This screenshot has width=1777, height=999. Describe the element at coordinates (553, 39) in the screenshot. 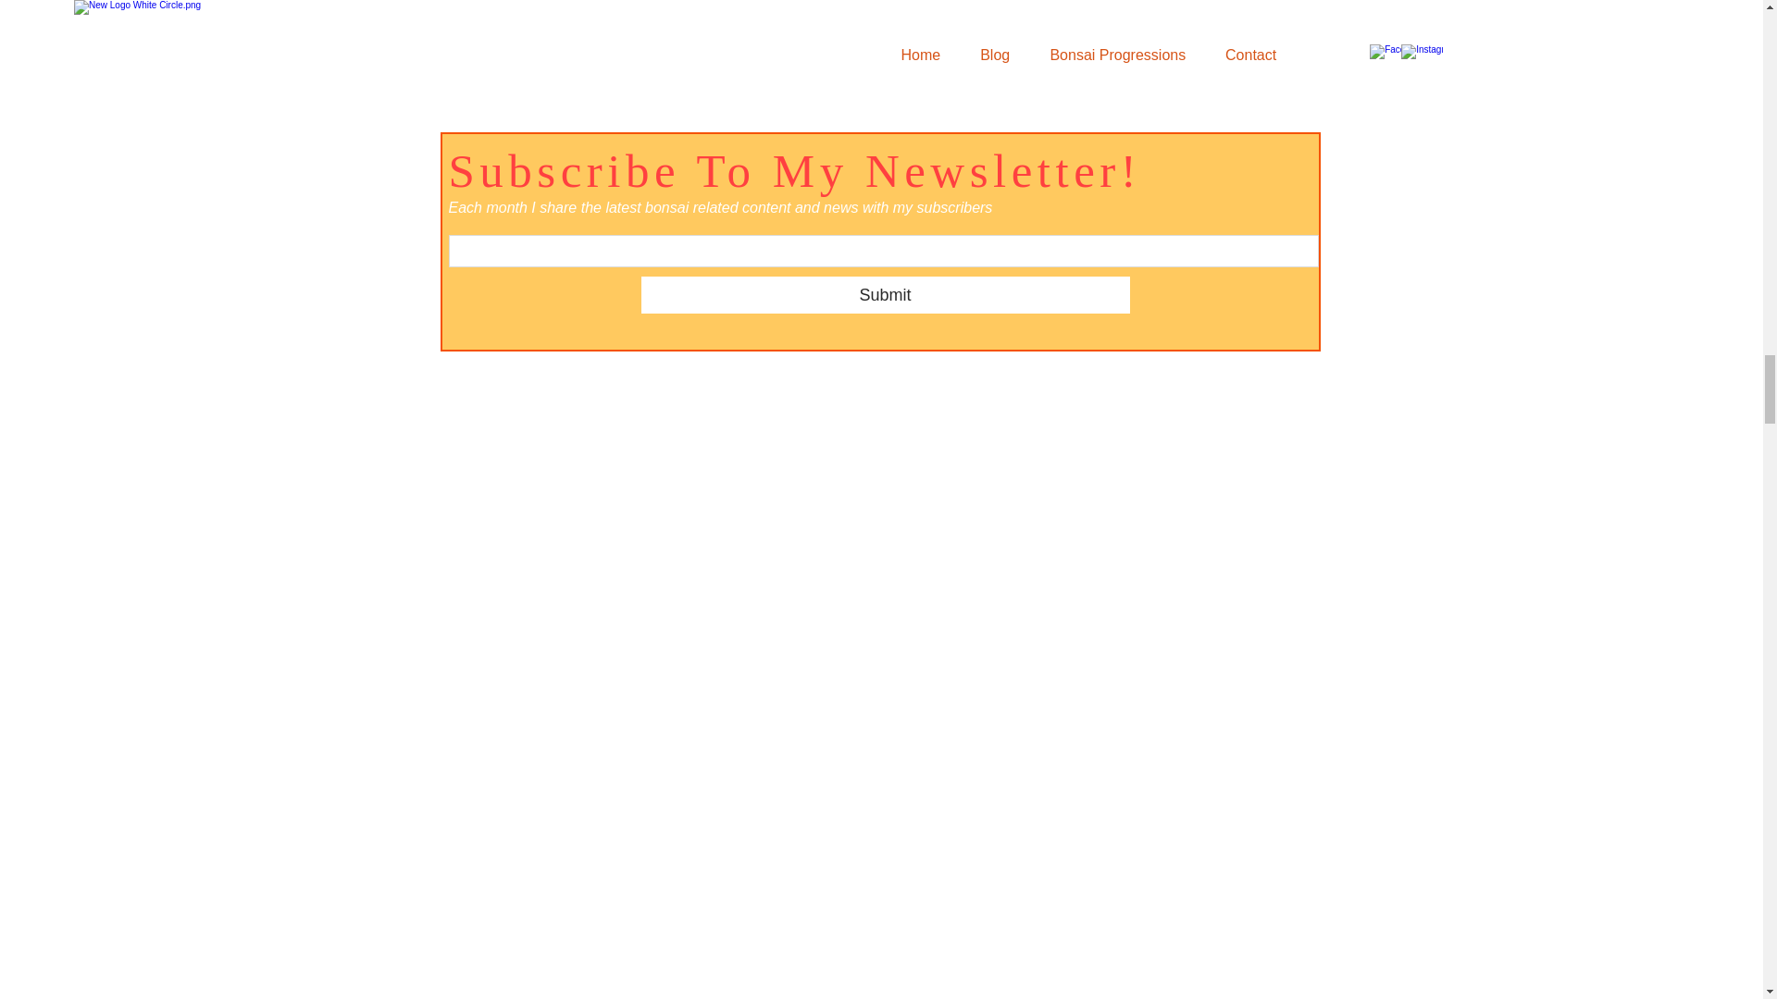

I see `0` at that location.